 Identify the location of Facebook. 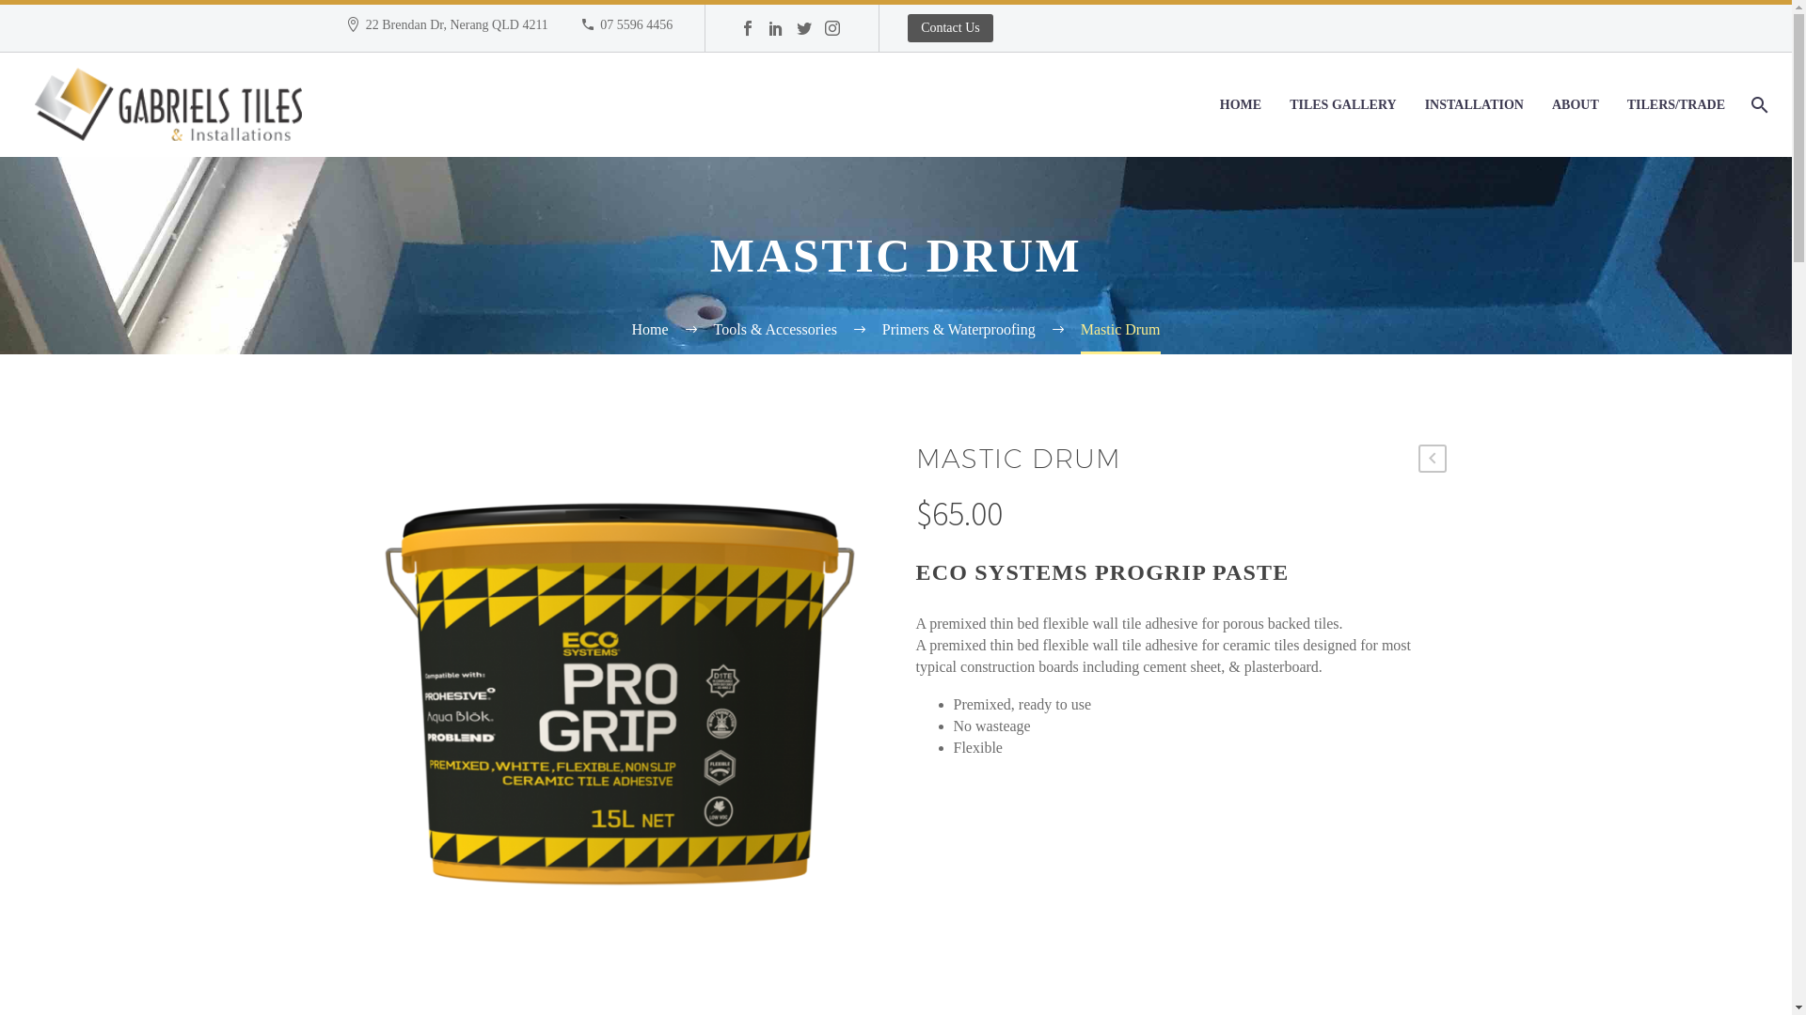
(748, 32).